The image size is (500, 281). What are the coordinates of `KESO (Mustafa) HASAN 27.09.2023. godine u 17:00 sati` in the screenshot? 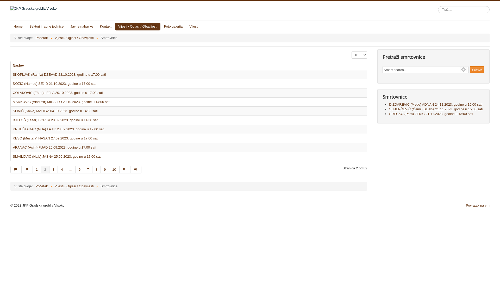 It's located at (56, 138).